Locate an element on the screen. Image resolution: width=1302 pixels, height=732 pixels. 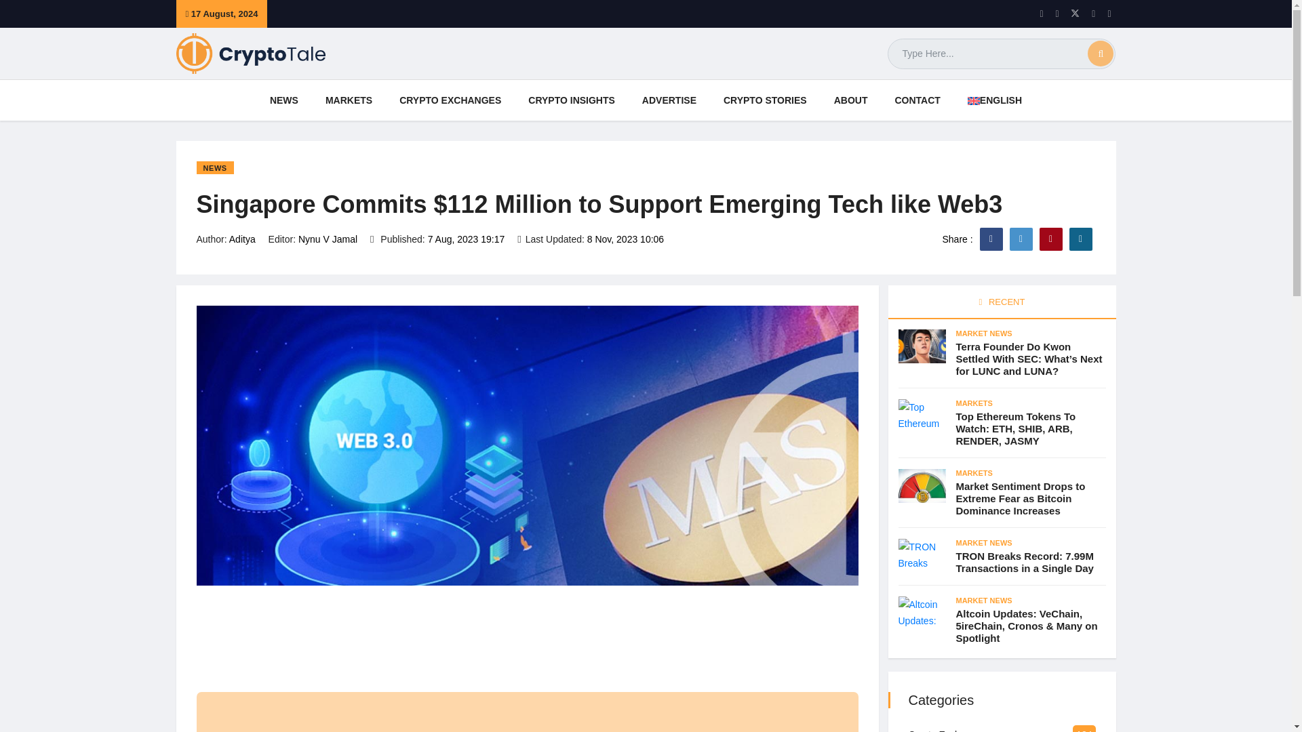
ABOUT is located at coordinates (850, 100).